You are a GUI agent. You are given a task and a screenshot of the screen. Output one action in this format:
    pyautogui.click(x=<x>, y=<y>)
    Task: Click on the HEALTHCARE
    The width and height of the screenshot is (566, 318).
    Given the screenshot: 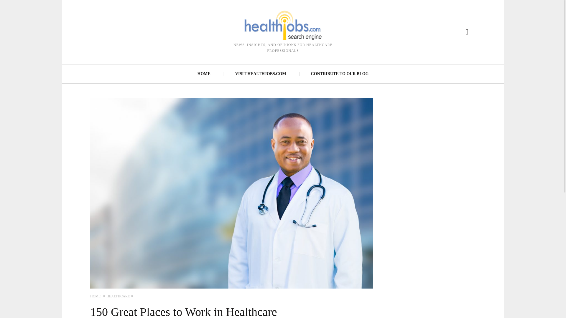 What is the action you would take?
    pyautogui.click(x=118, y=296)
    